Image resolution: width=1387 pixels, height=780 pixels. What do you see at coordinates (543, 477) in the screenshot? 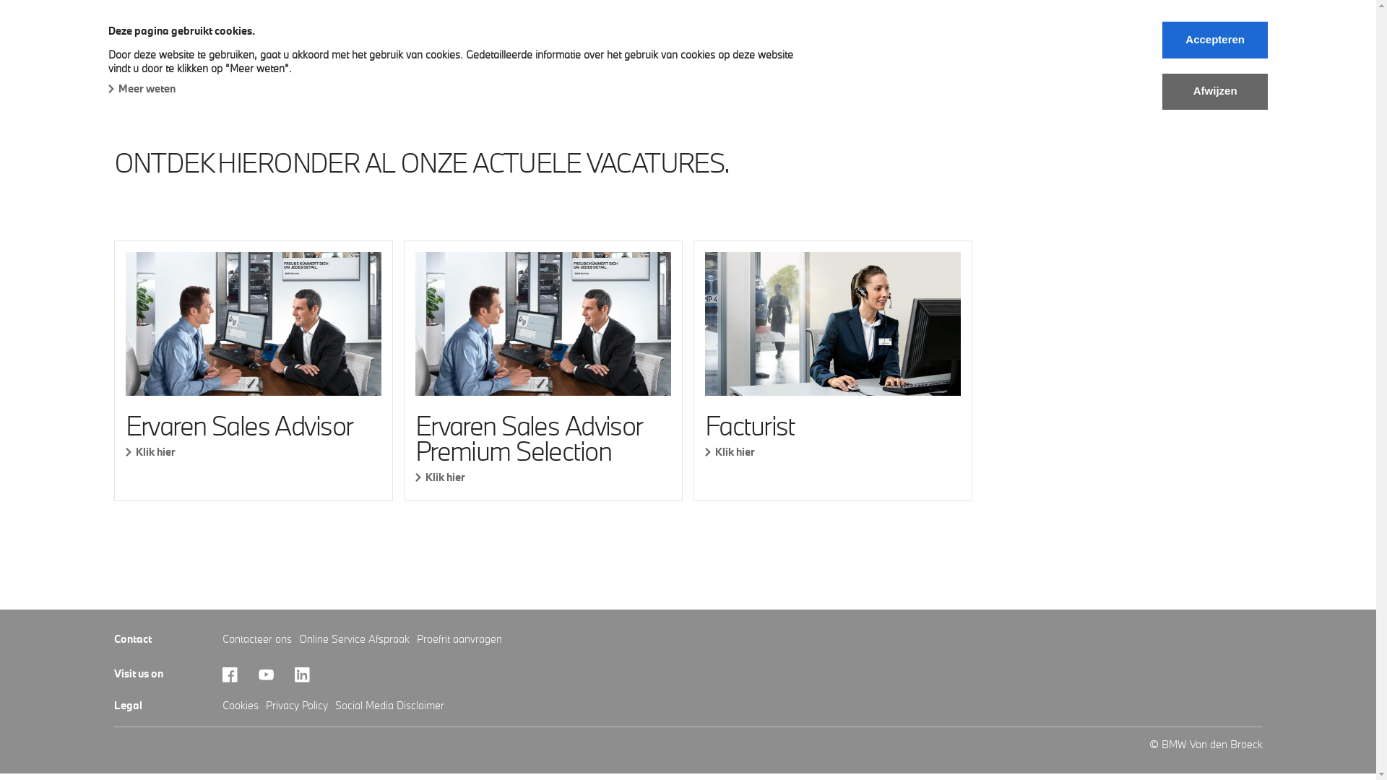
I see `Klik hier` at bounding box center [543, 477].